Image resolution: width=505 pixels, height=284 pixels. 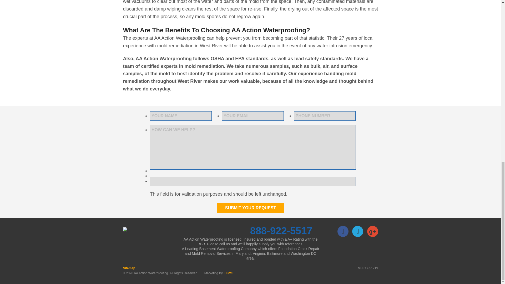 What do you see at coordinates (250, 208) in the screenshot?
I see `Submit your request` at bounding box center [250, 208].